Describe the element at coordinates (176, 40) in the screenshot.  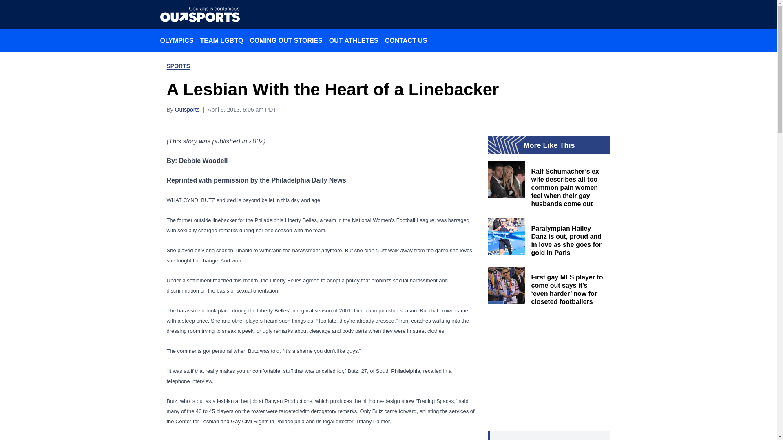
I see `OLYMPICS` at that location.